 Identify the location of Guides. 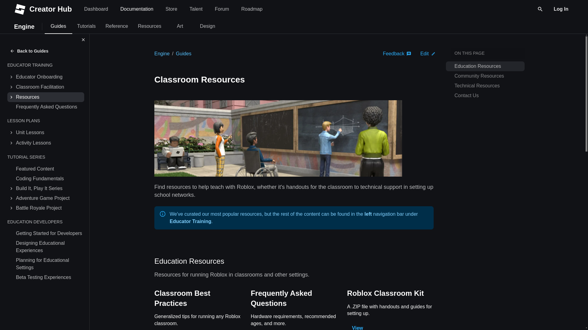
(184, 53).